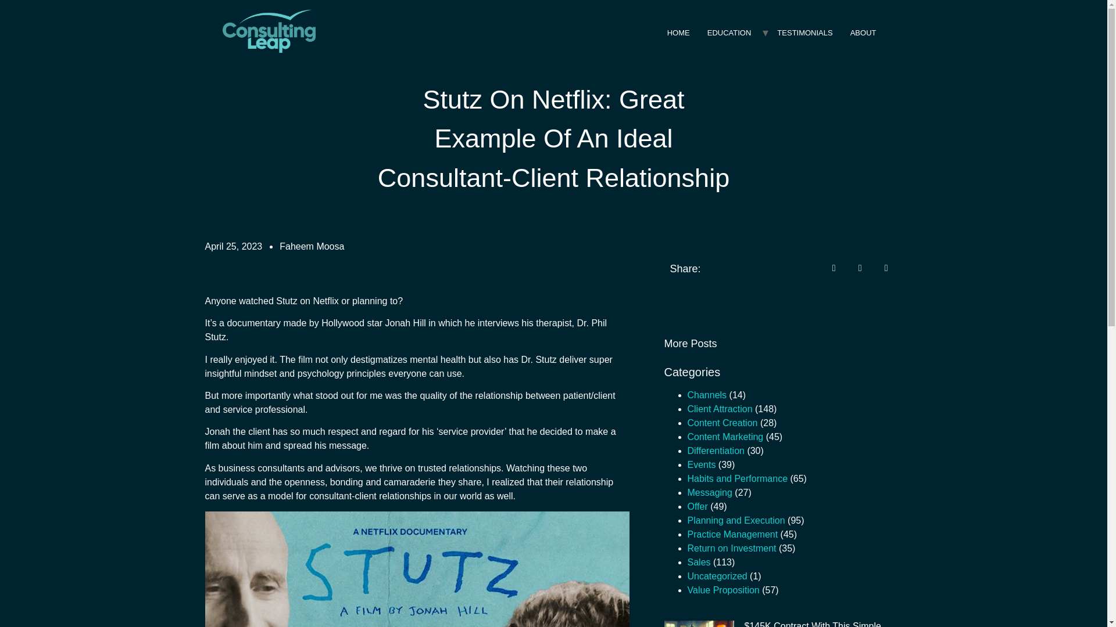 The height and width of the screenshot is (627, 1116). What do you see at coordinates (678, 33) in the screenshot?
I see `HOME` at bounding box center [678, 33].